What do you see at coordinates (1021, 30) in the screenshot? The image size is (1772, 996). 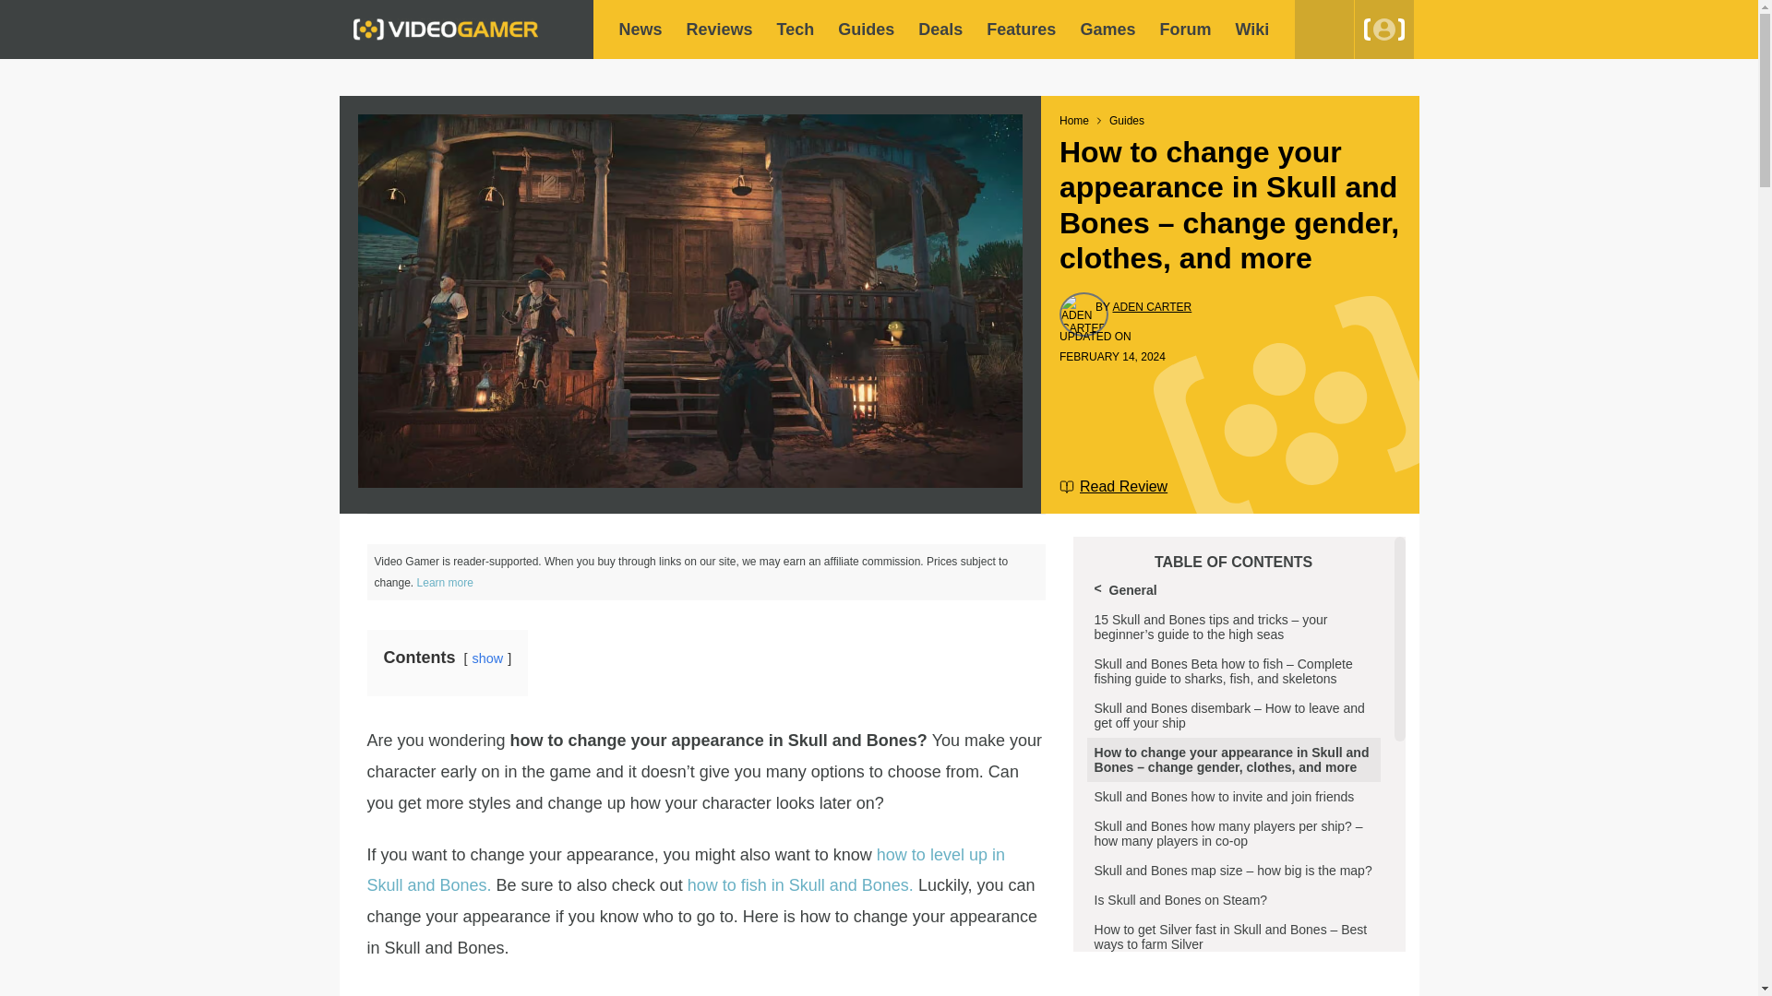 I see `Features` at bounding box center [1021, 30].